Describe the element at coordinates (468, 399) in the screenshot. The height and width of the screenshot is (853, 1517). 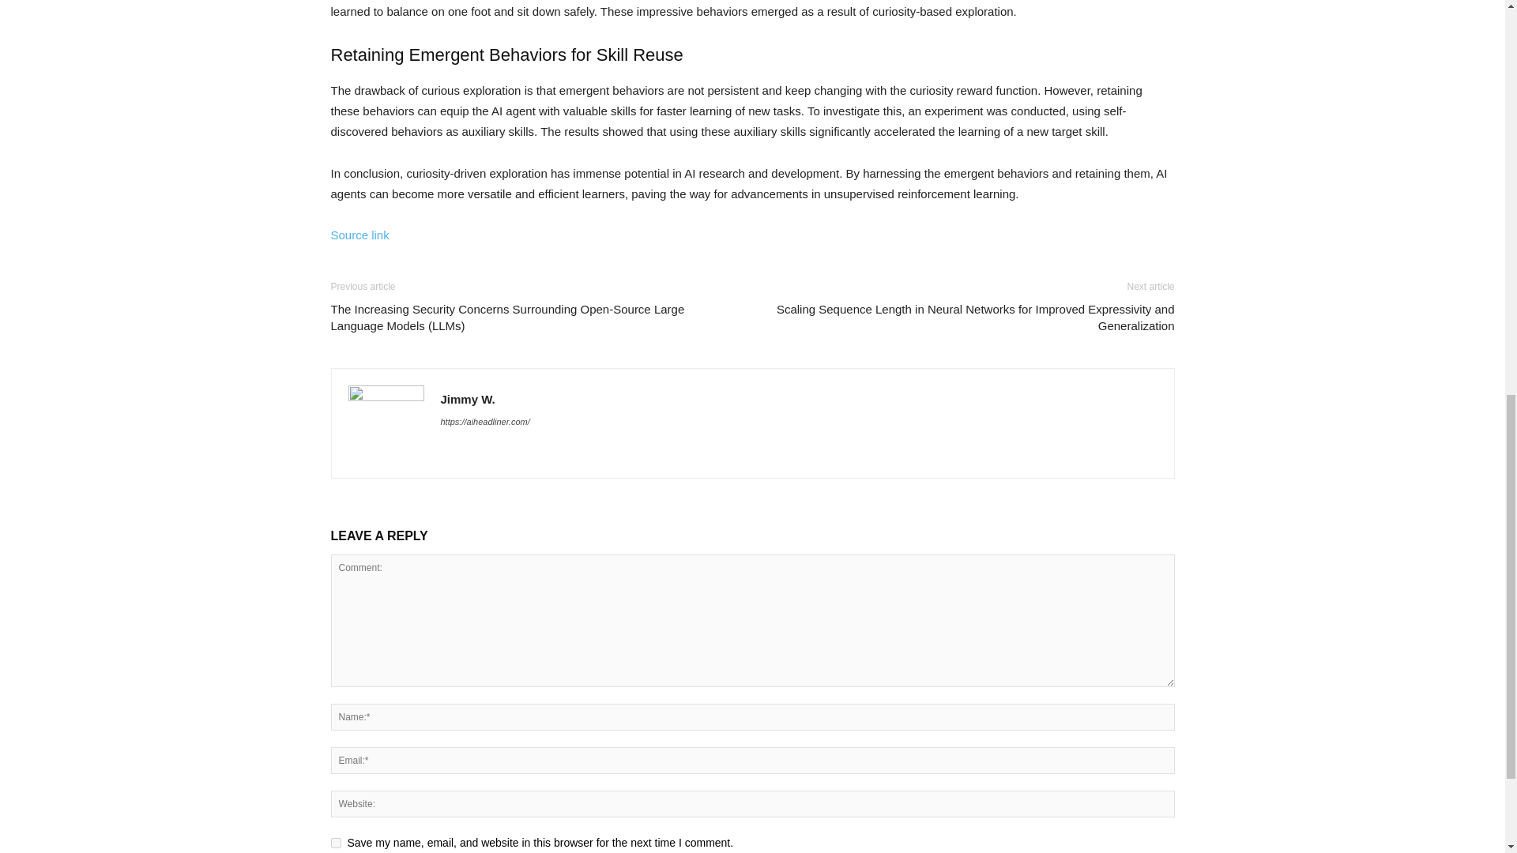
I see `Jimmy W.` at that location.